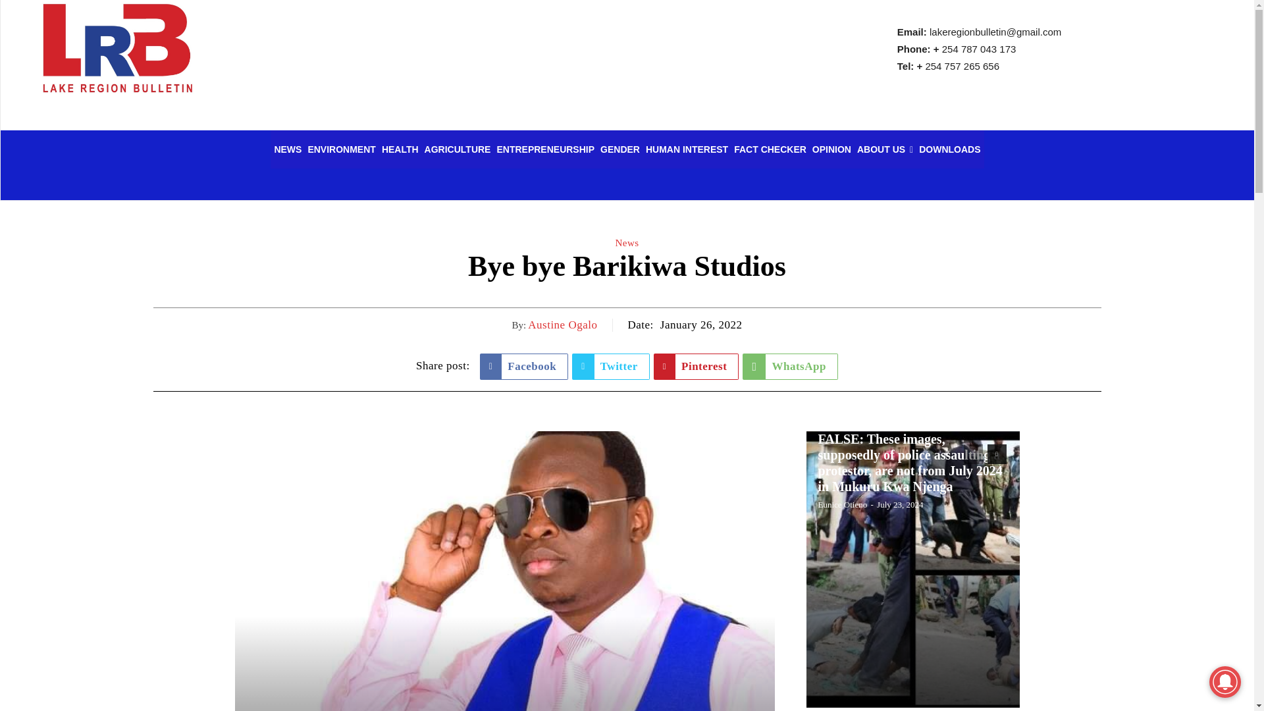  Describe the element at coordinates (457, 149) in the screenshot. I see `AGRICULTURE` at that location.